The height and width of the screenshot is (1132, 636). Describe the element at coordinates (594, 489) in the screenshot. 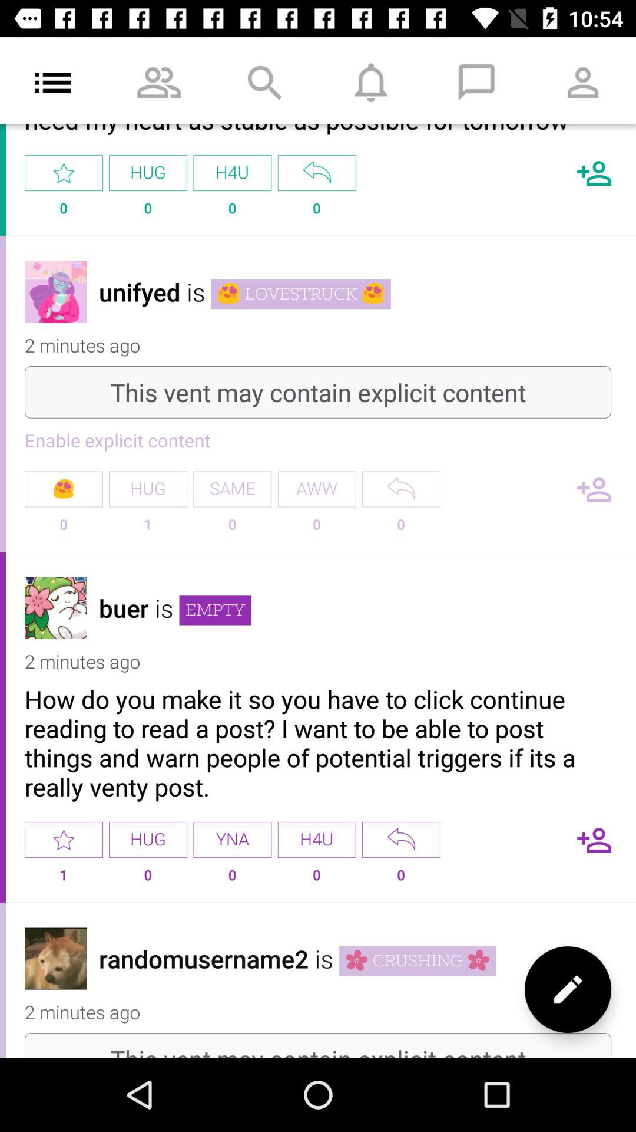

I see `add friend` at that location.